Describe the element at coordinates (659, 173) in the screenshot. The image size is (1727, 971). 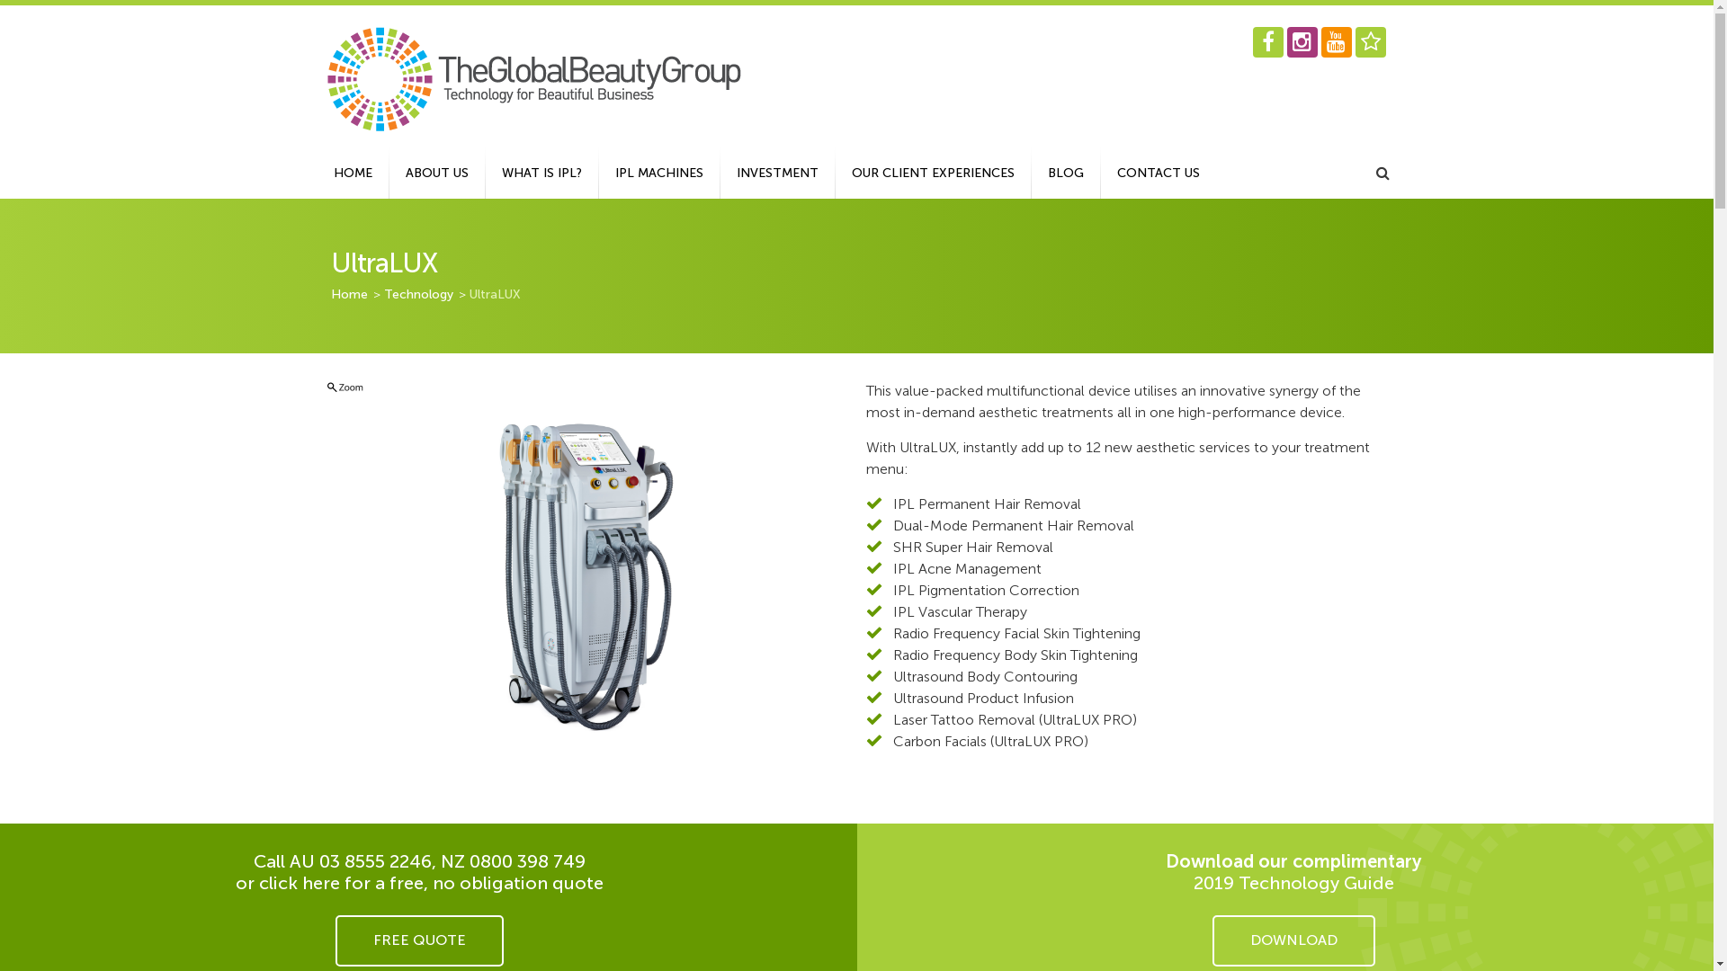
I see `IPL MACHINES` at that location.